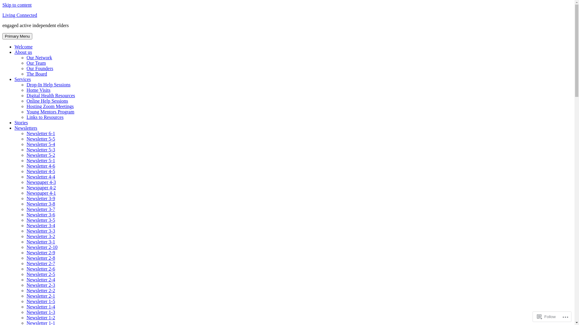 The image size is (579, 325). Describe the element at coordinates (50, 112) in the screenshot. I see `Young Mentors Program` at that location.